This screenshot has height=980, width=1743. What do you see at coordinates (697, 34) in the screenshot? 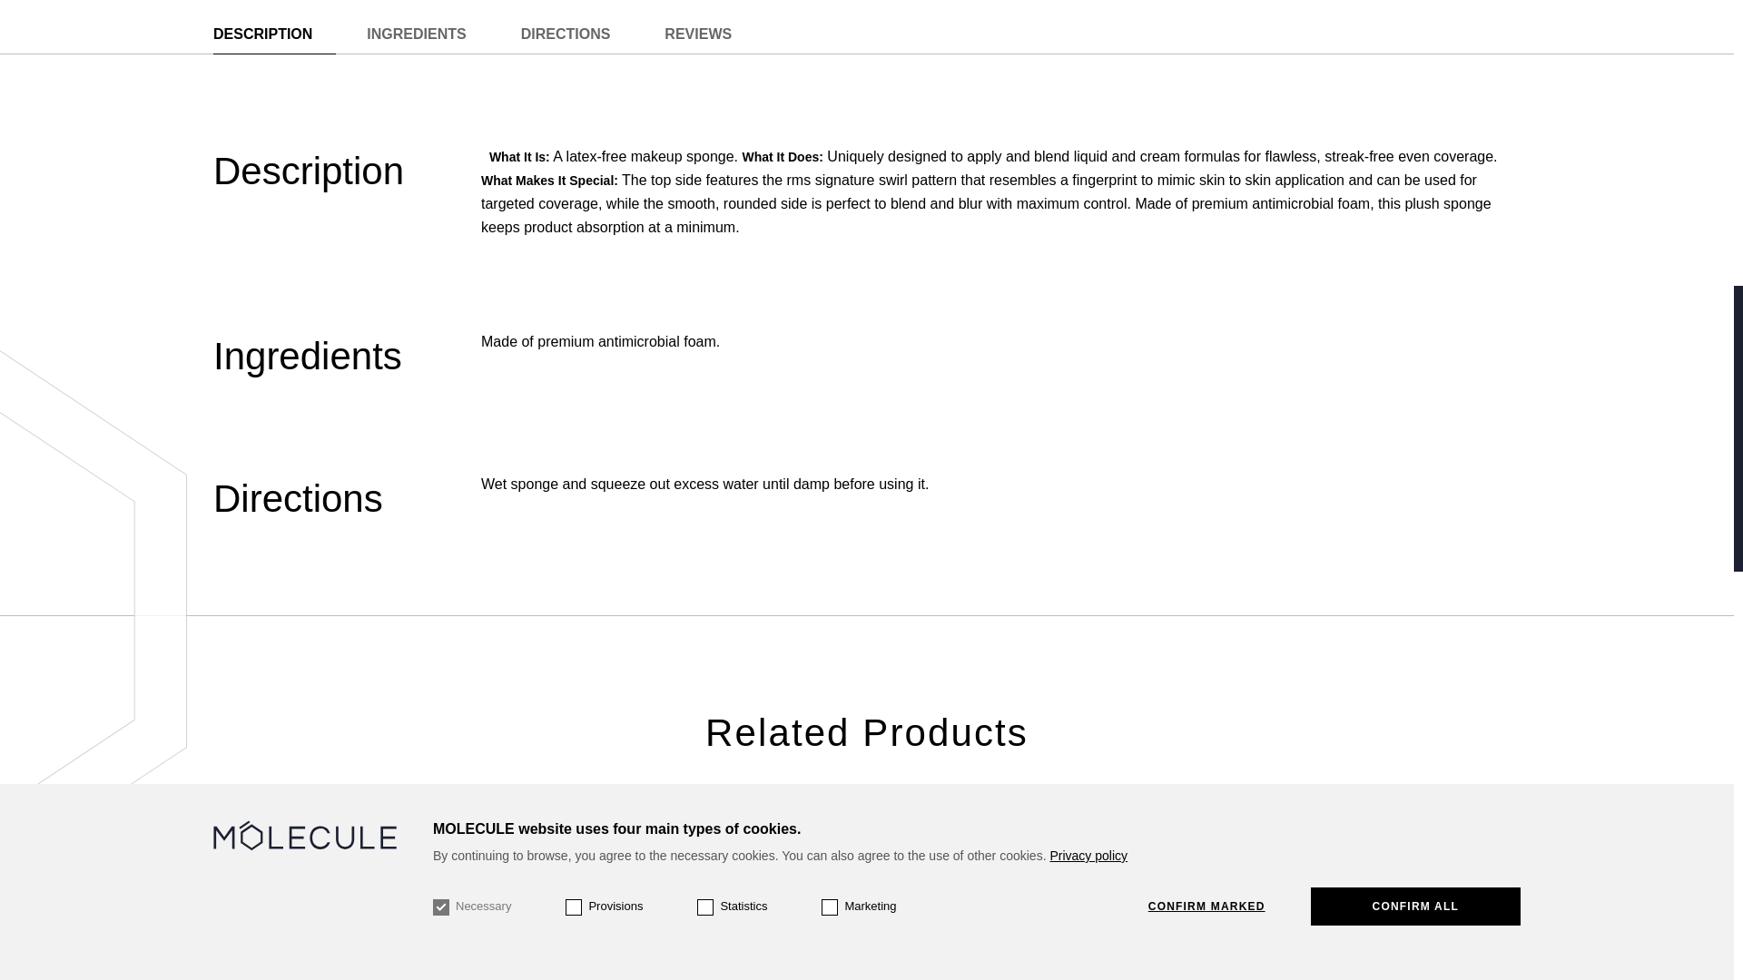
I see `REVIEWS` at bounding box center [697, 34].